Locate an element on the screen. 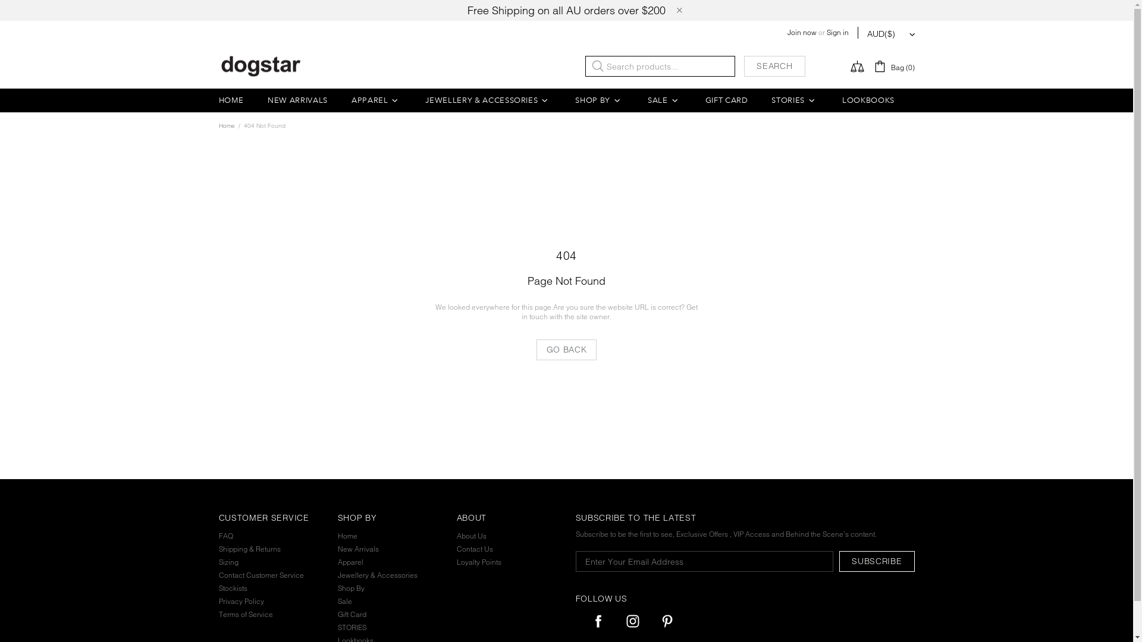 Image resolution: width=1142 pixels, height=642 pixels. About Us is located at coordinates (472, 536).